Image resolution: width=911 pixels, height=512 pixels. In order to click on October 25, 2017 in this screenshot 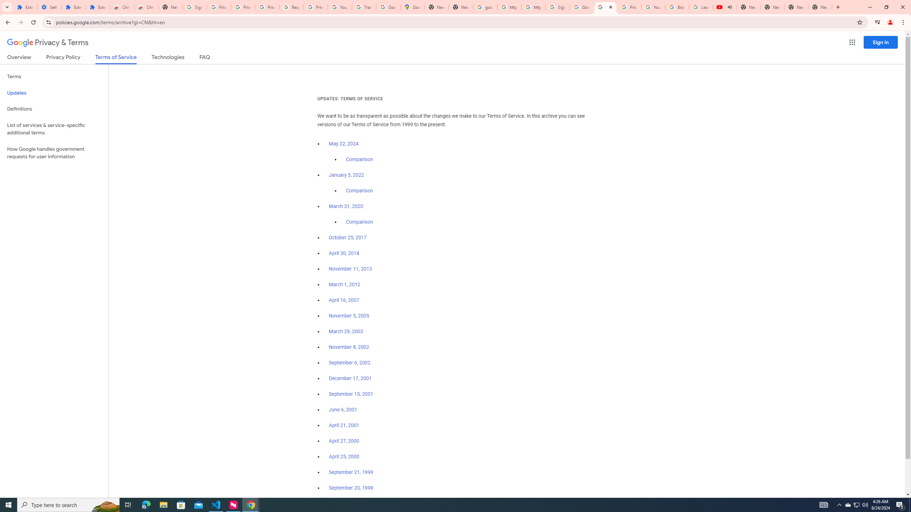, I will do `click(348, 238)`.